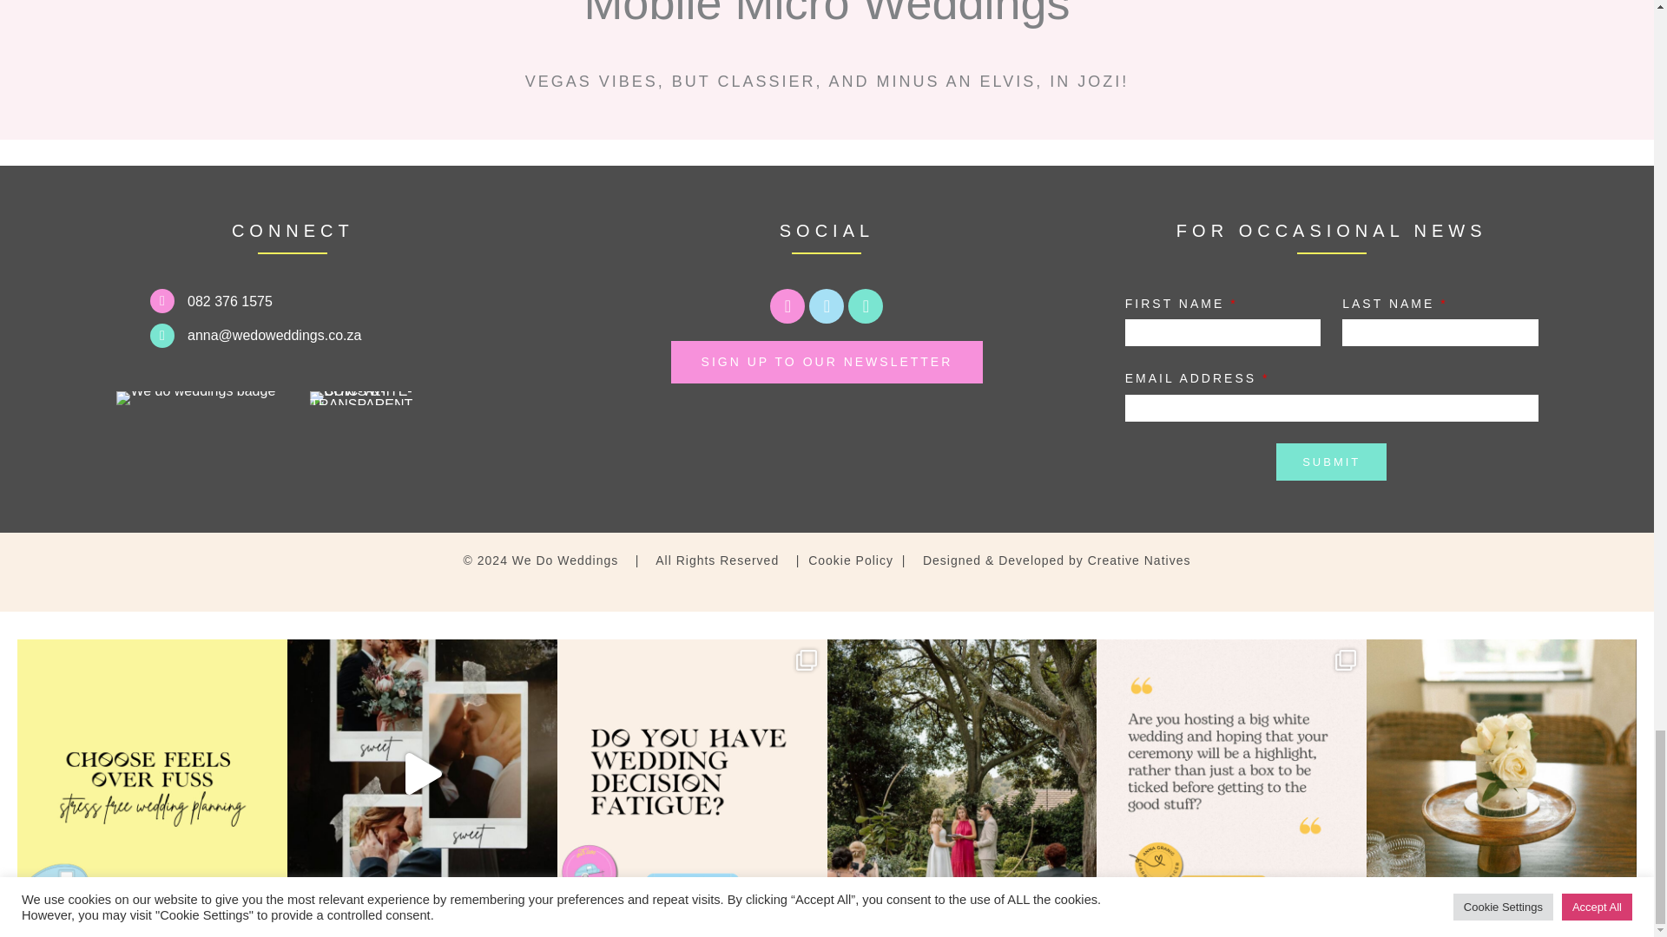 The height and width of the screenshot is (937, 1667). I want to click on We do weddings badge, so click(195, 397).